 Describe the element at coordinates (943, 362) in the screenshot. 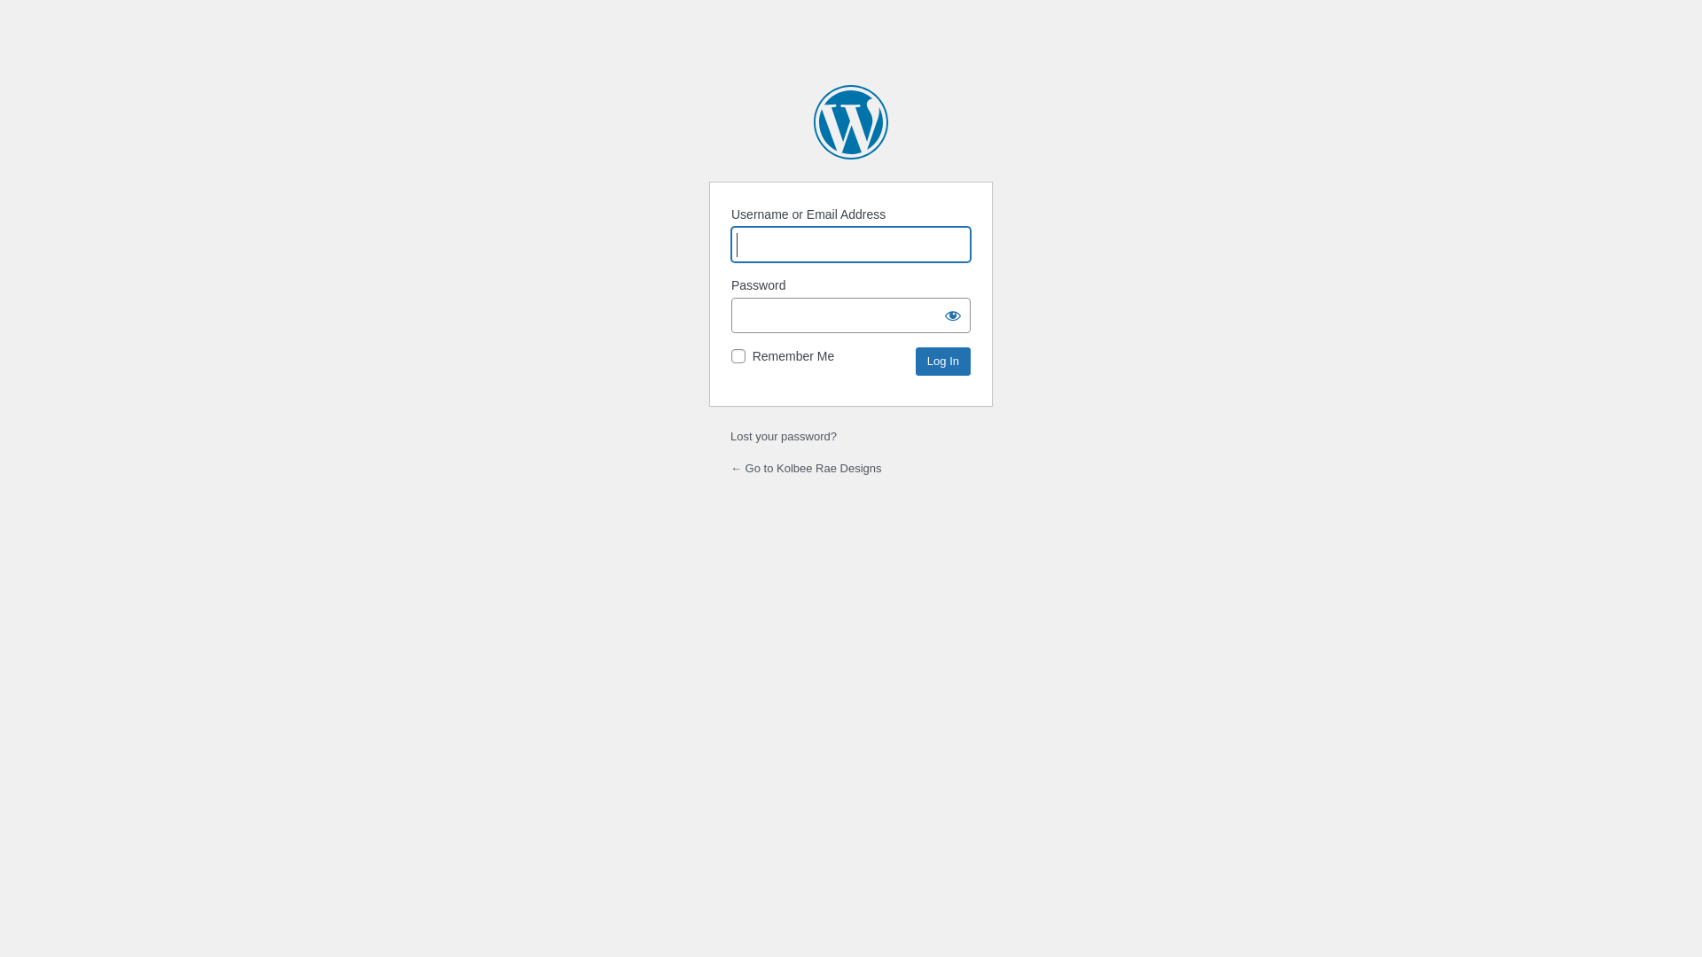

I see `Log In` at that location.